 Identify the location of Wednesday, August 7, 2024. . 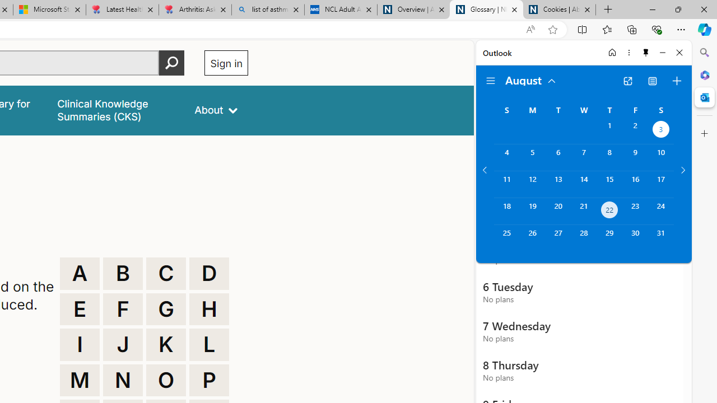
(584, 157).